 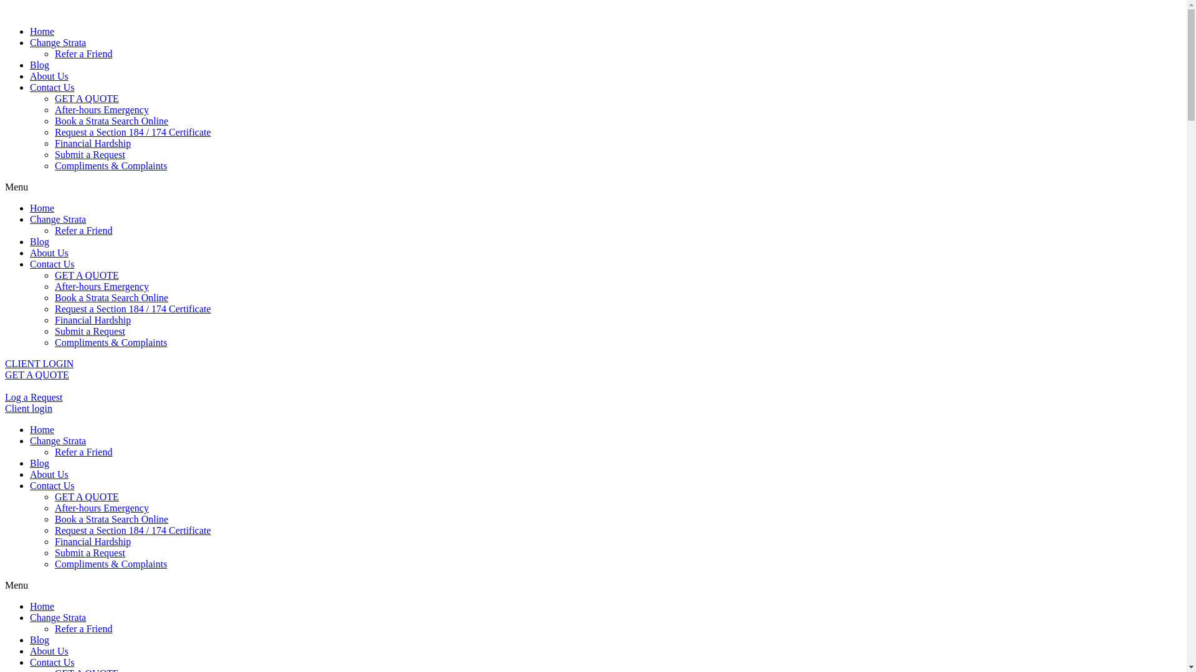 I want to click on After-hours Emergency, so click(x=102, y=110).